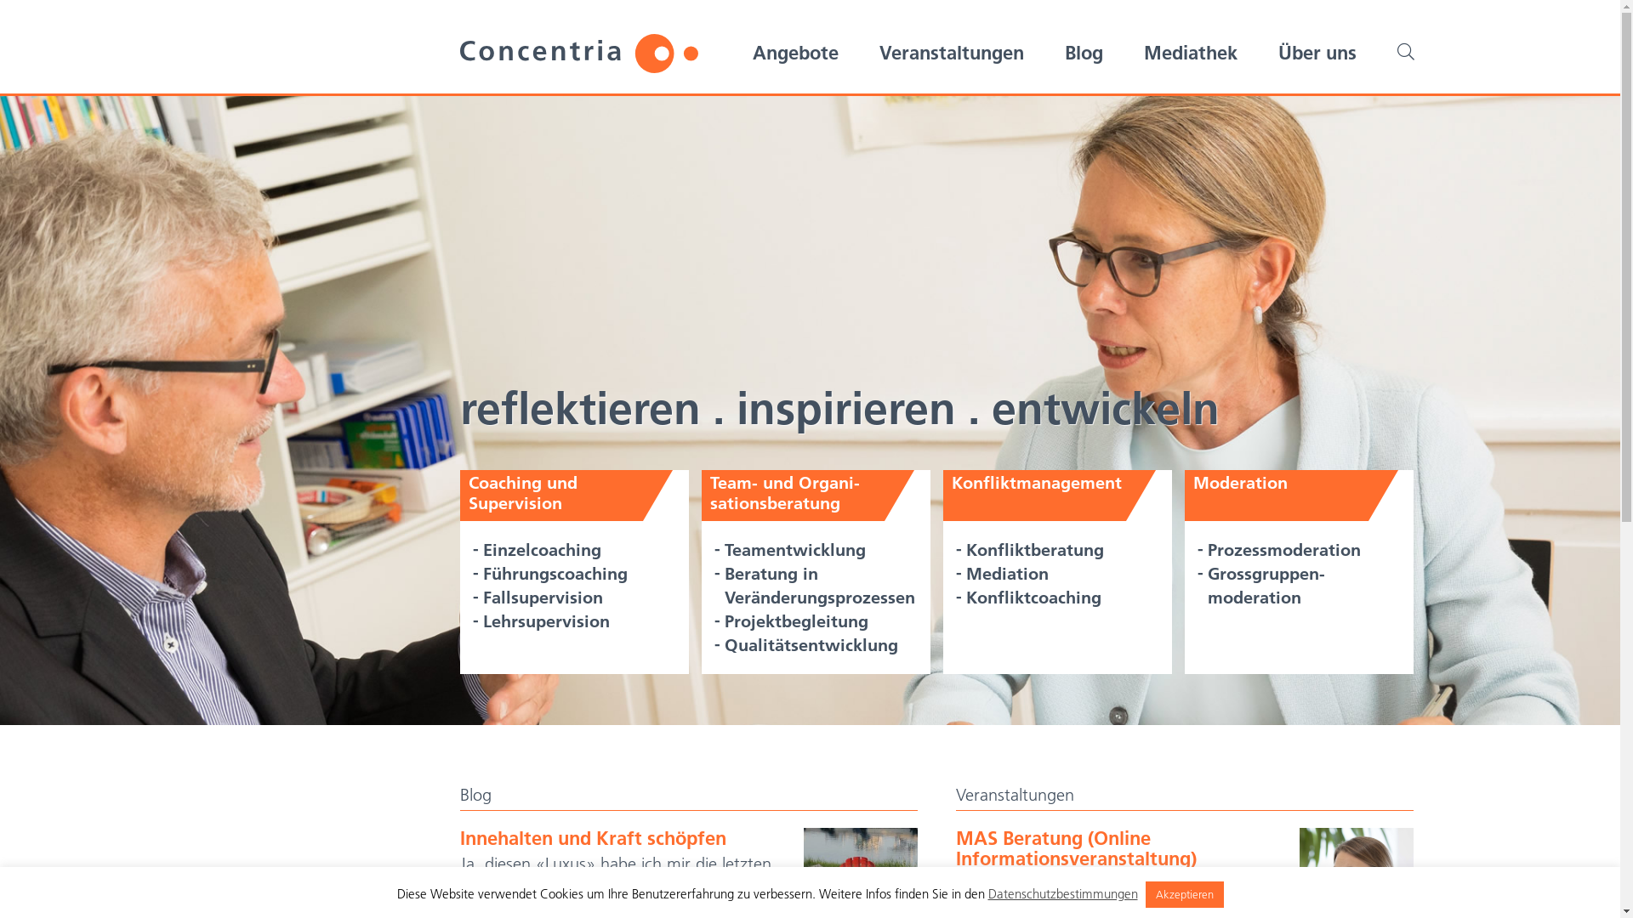 This screenshot has height=918, width=1633. Describe the element at coordinates (1190, 53) in the screenshot. I see `Mediathek` at that location.